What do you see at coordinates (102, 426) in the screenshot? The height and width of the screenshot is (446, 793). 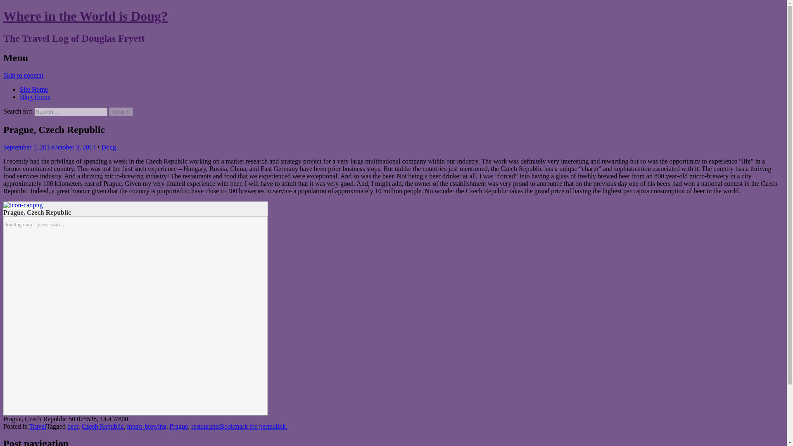 I see `Czech Republic` at bounding box center [102, 426].